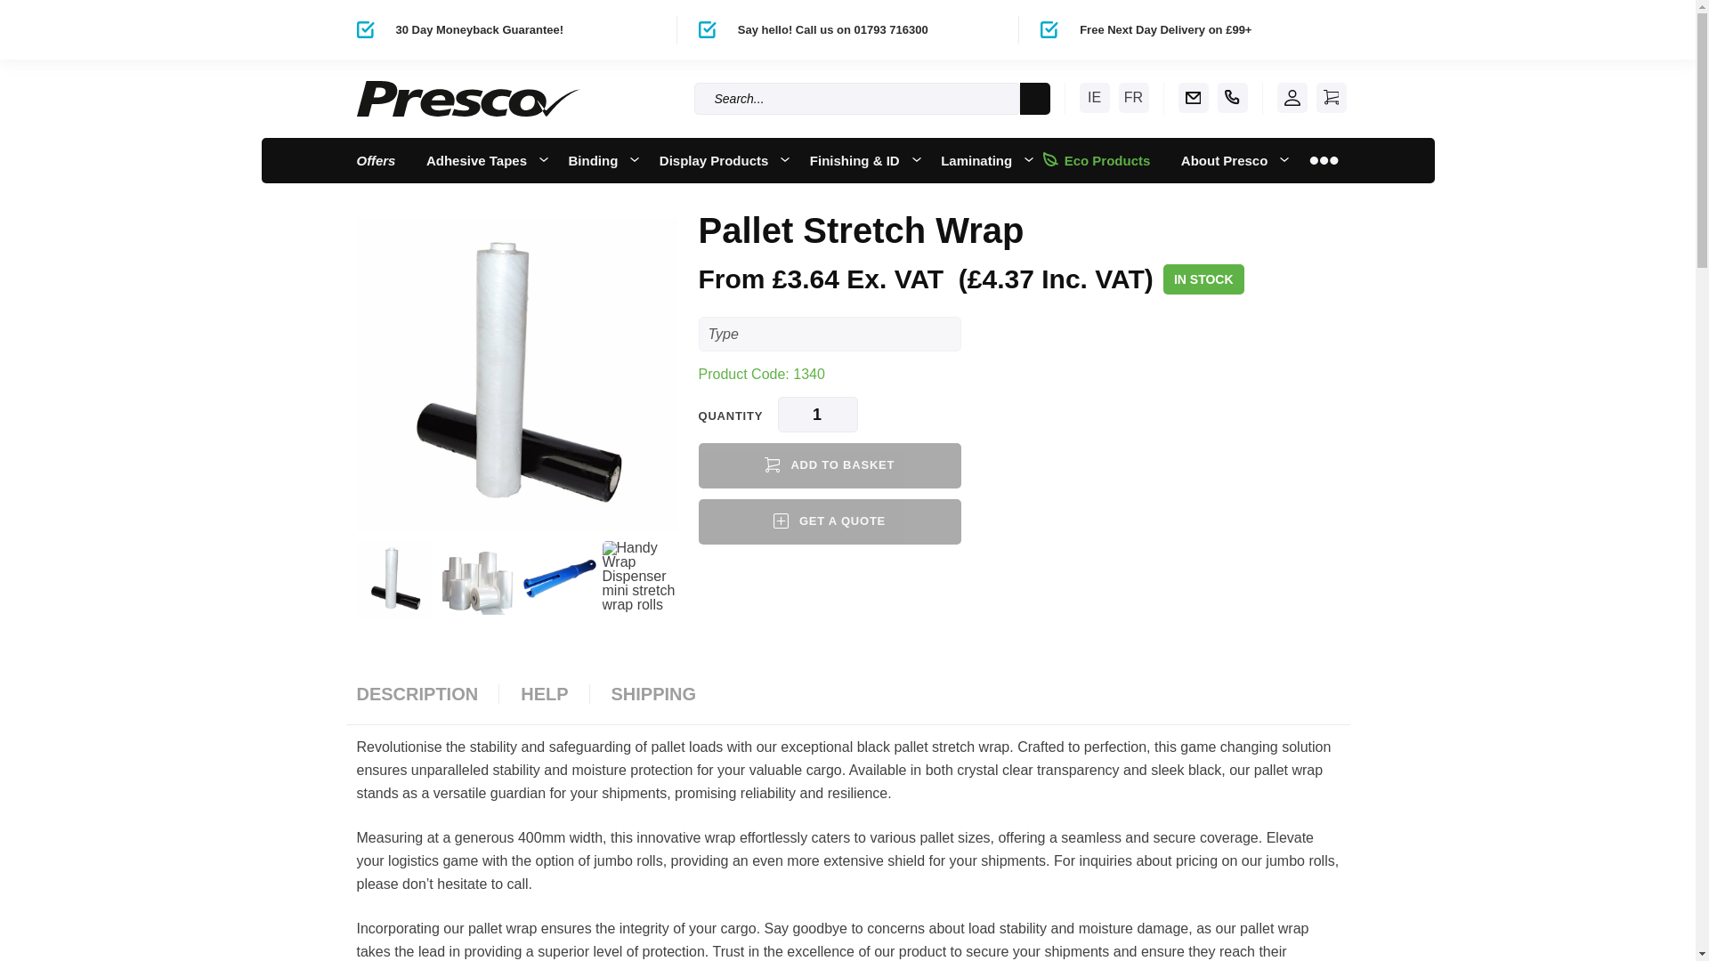  What do you see at coordinates (856, 98) in the screenshot?
I see `Search...` at bounding box center [856, 98].